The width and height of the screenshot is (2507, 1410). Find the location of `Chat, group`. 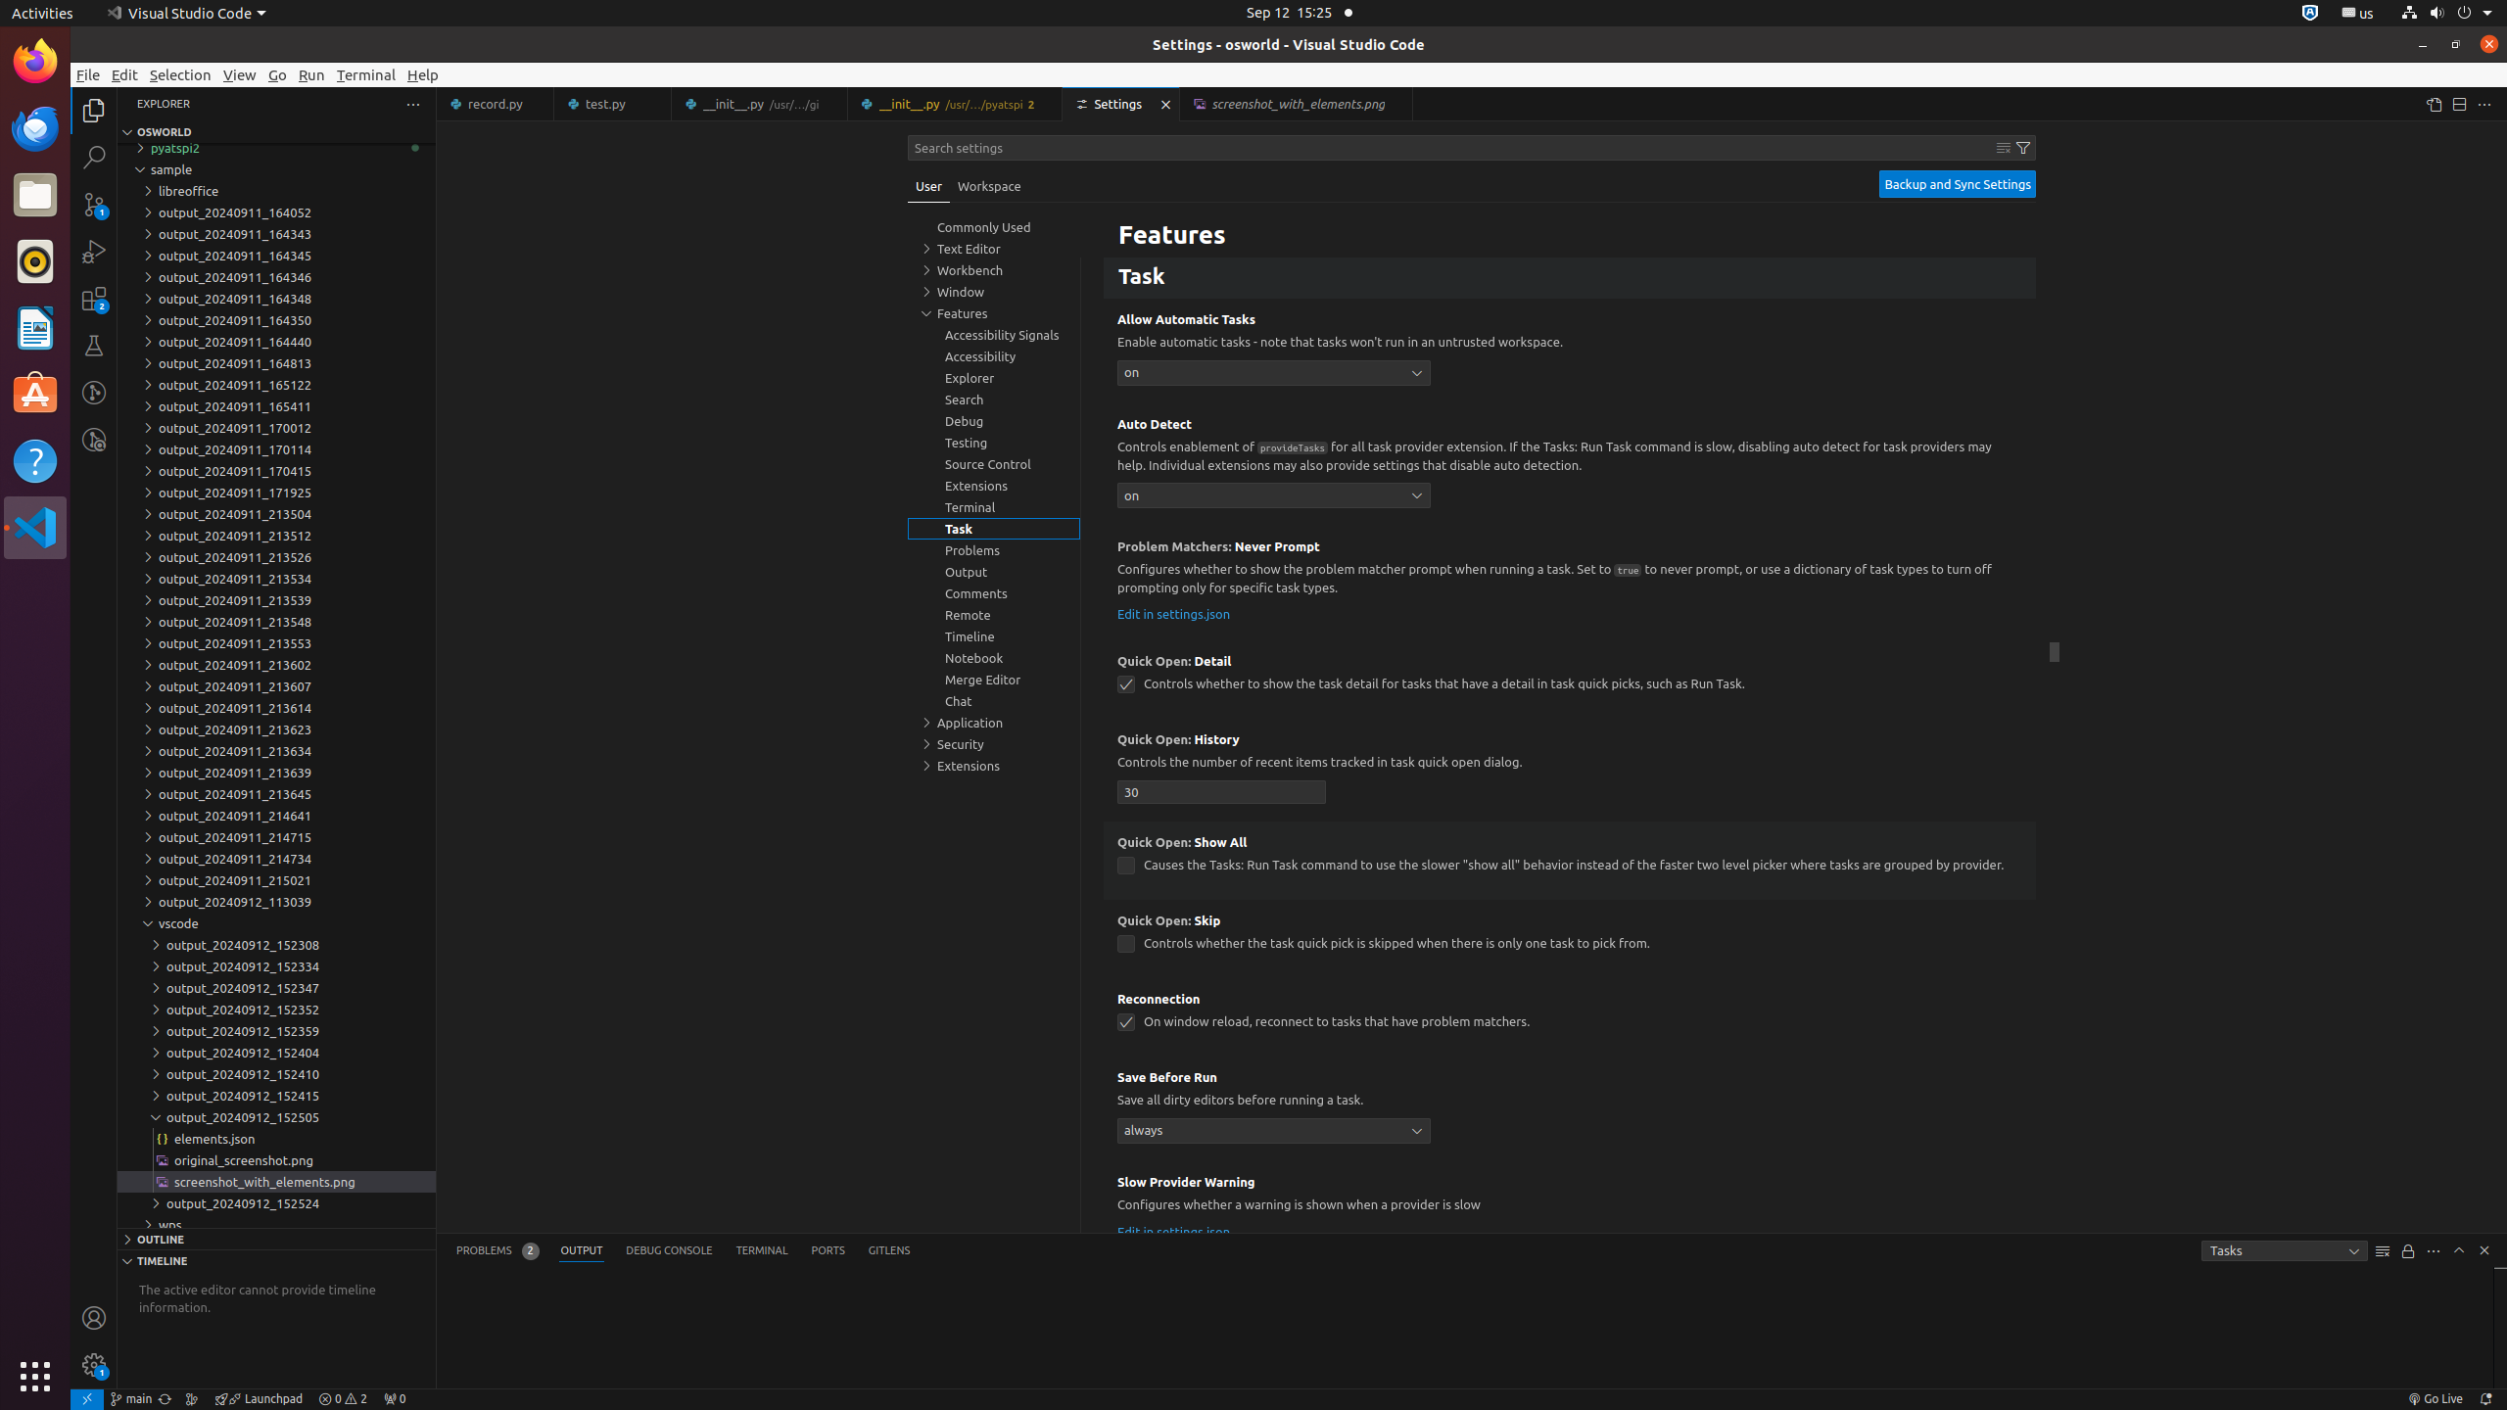

Chat, group is located at coordinates (994, 701).